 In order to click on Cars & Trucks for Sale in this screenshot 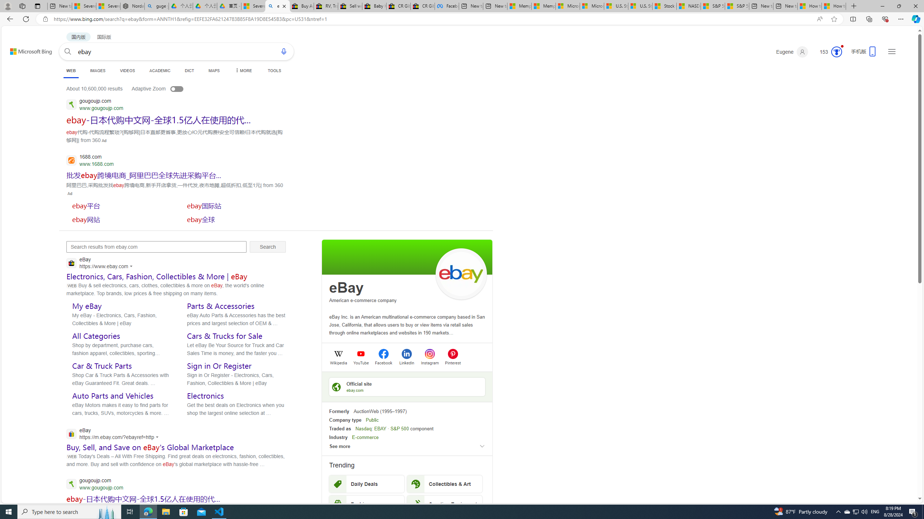, I will do `click(225, 336)`.